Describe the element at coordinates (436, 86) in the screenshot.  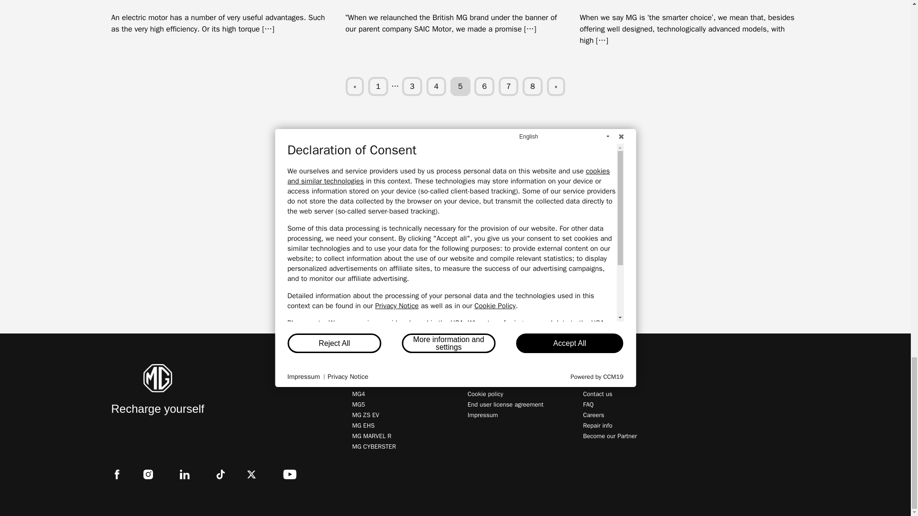
I see `4` at that location.